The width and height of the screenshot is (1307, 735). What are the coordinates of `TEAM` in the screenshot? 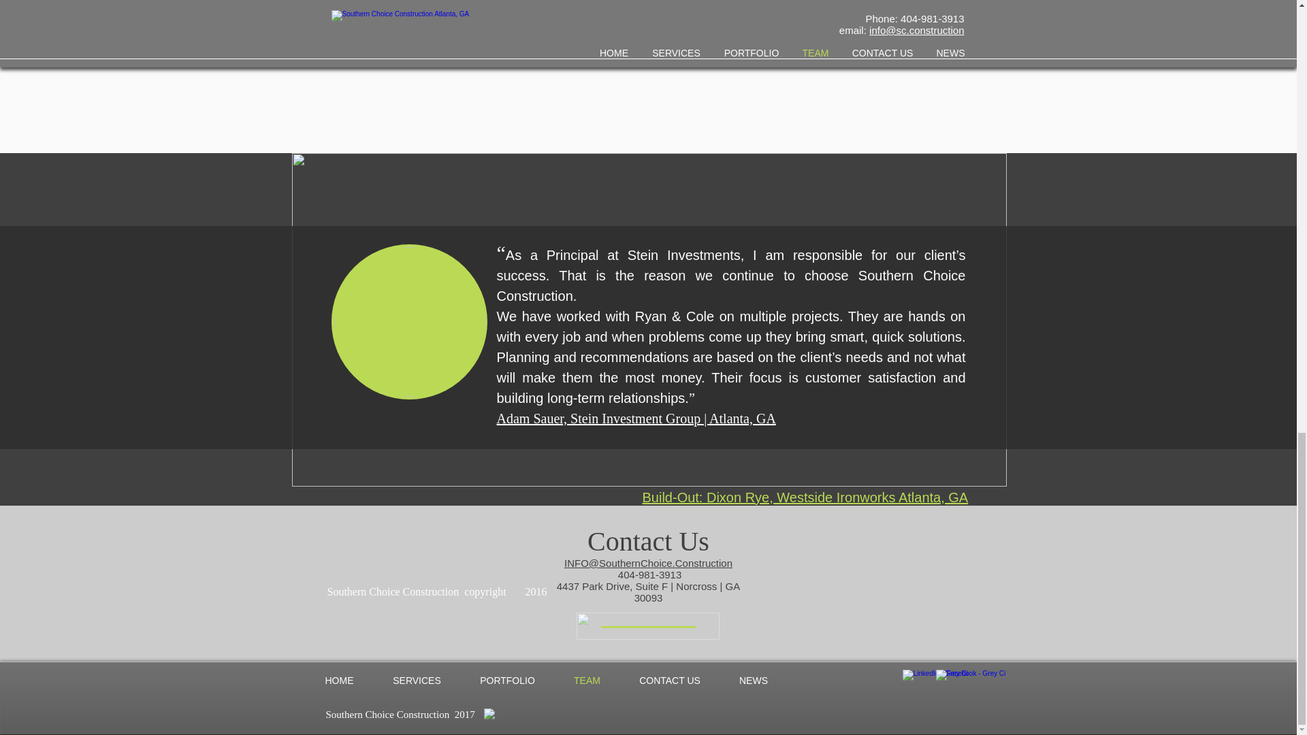 It's located at (587, 681).